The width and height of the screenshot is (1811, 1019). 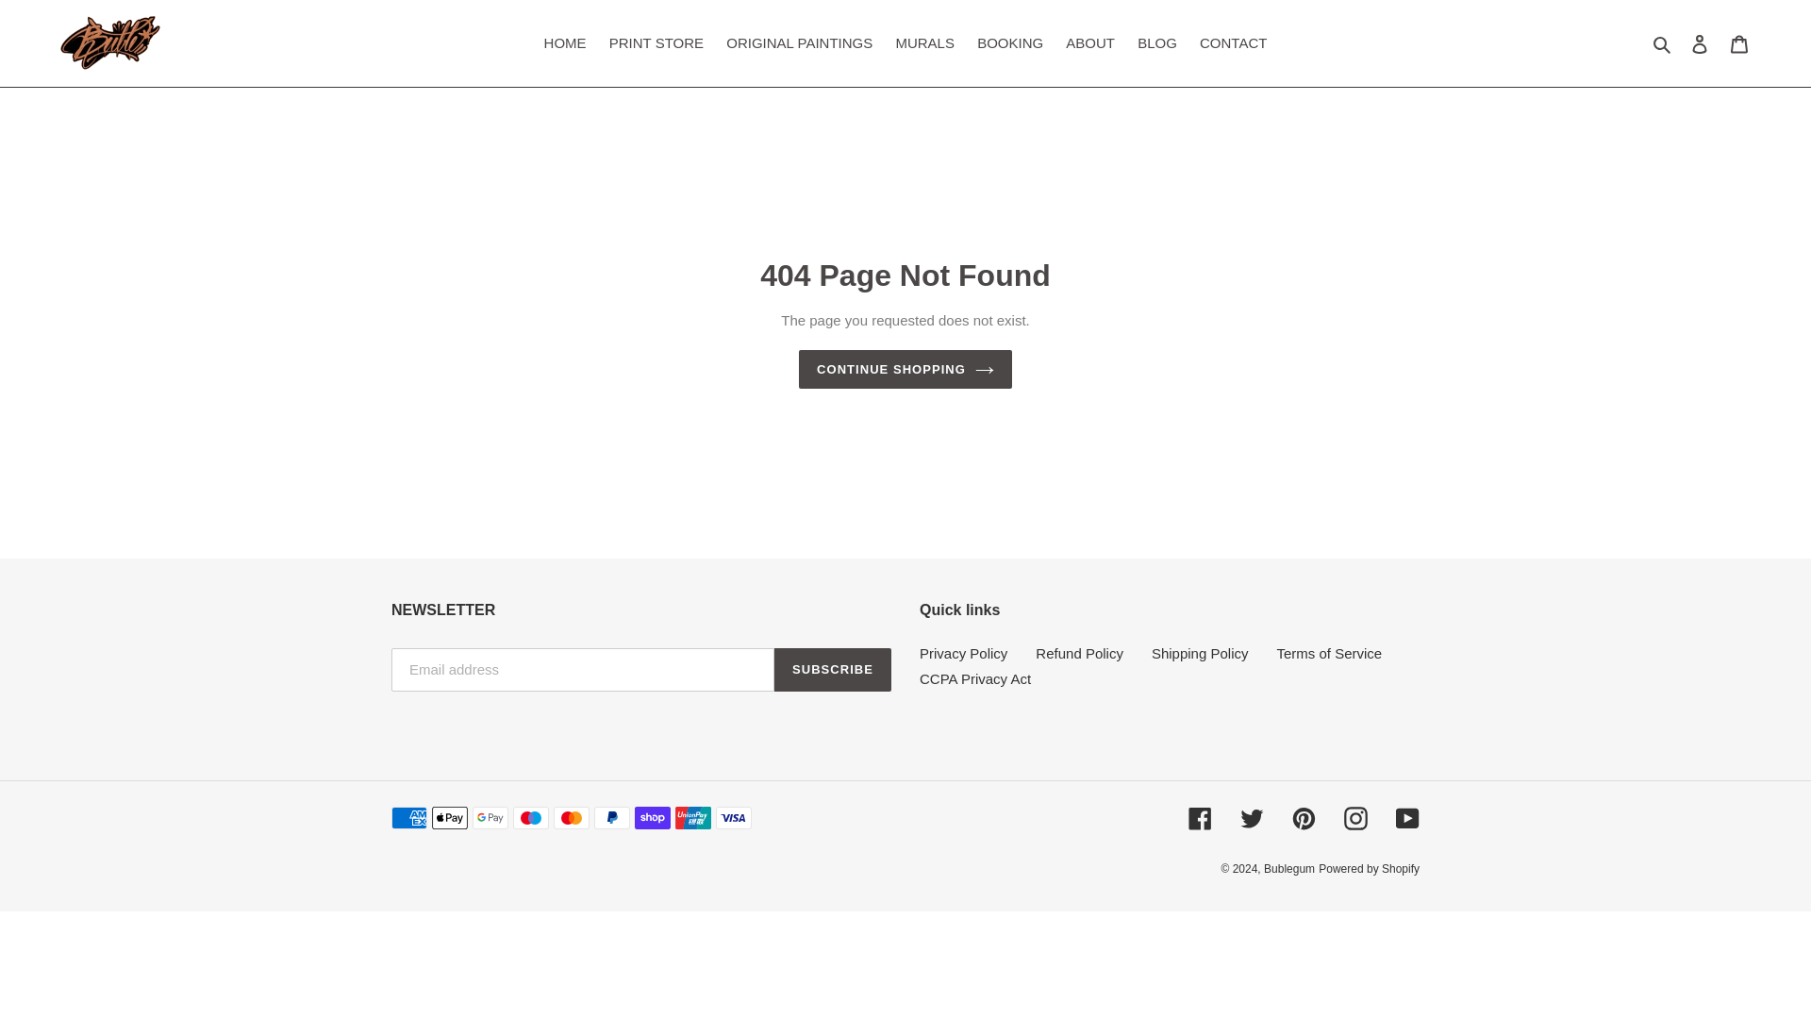 I want to click on Refund Policy, so click(x=1079, y=653).